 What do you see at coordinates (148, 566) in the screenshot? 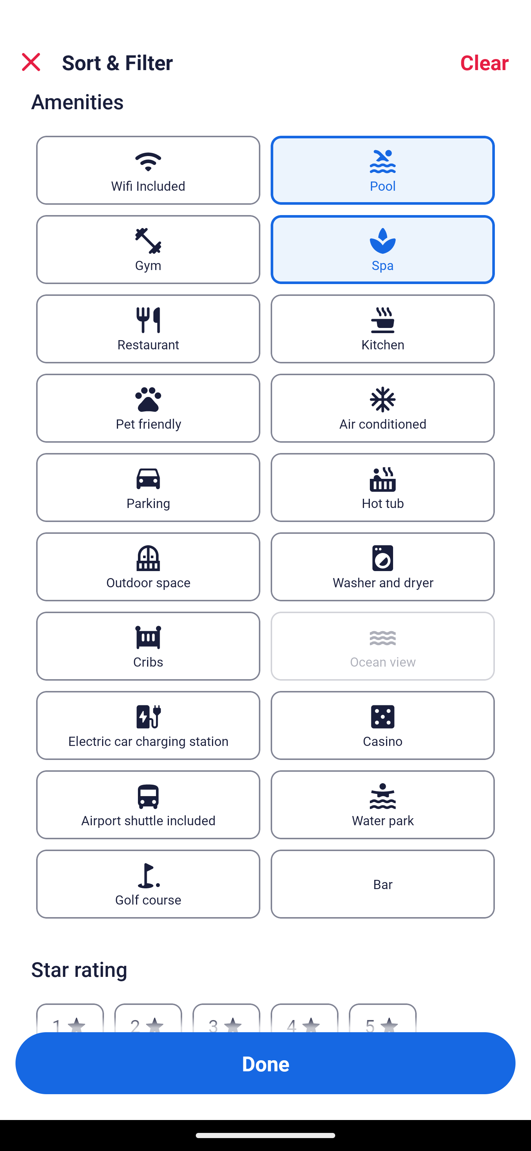
I see `Outdoor space` at bounding box center [148, 566].